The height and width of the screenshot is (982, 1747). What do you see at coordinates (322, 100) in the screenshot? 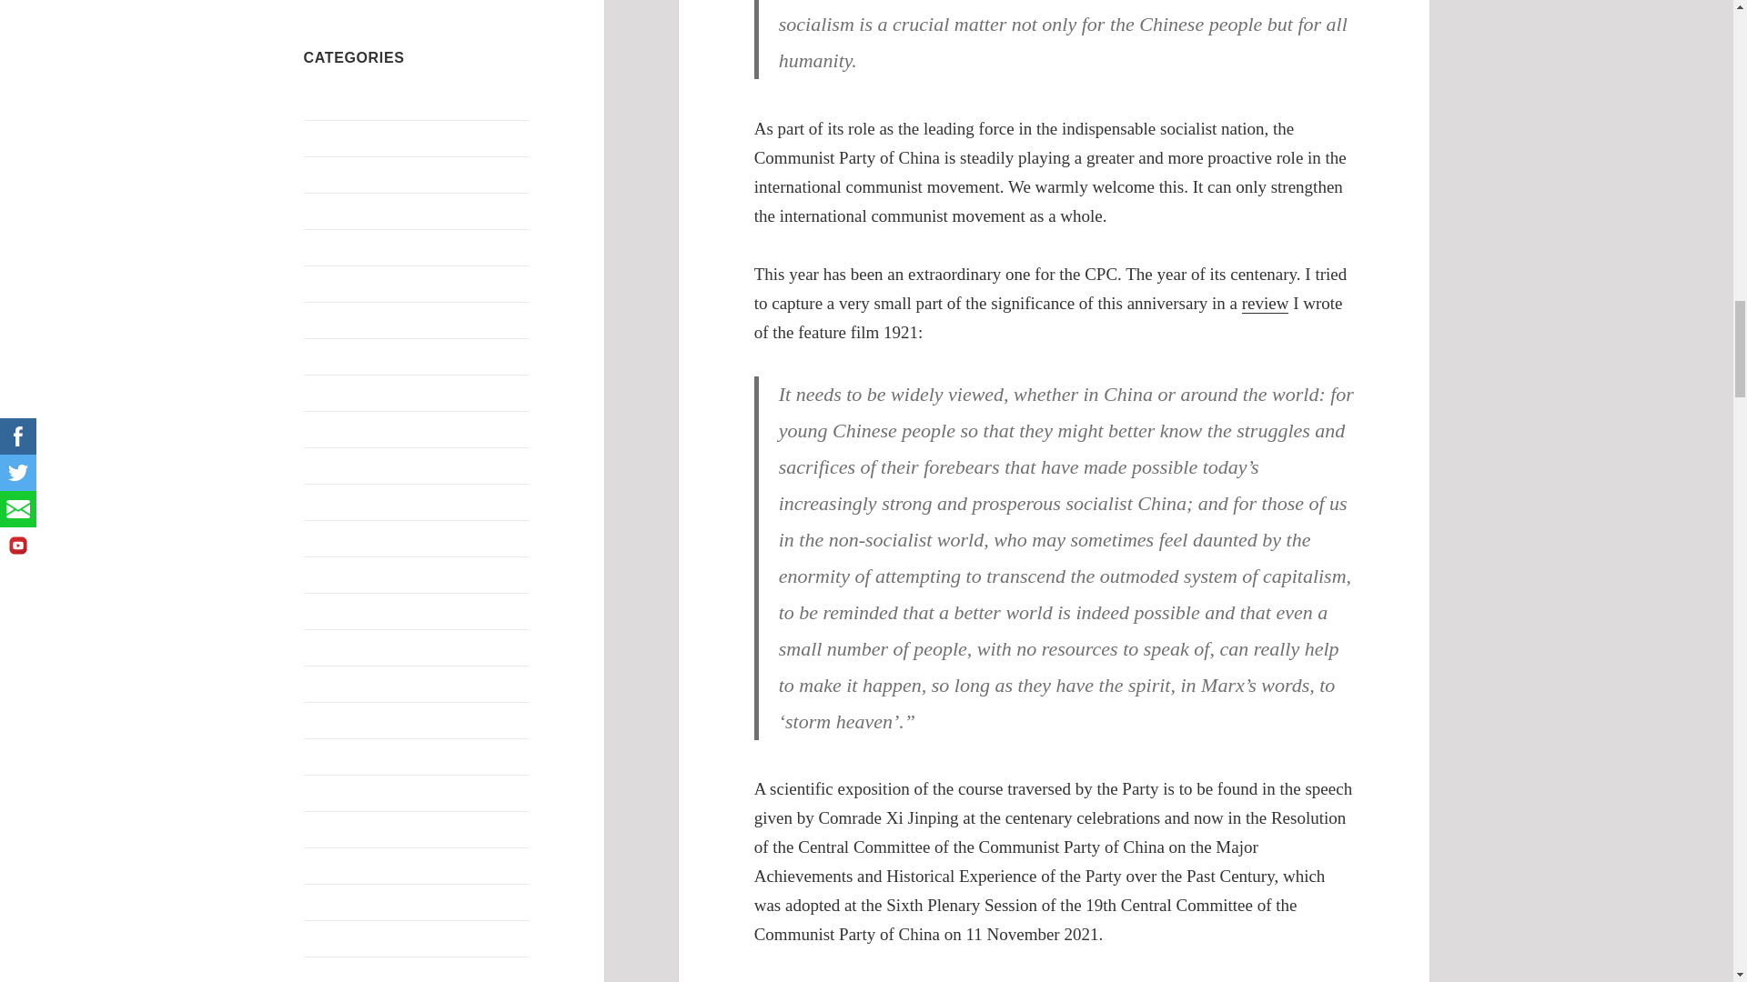
I see `Africa` at bounding box center [322, 100].